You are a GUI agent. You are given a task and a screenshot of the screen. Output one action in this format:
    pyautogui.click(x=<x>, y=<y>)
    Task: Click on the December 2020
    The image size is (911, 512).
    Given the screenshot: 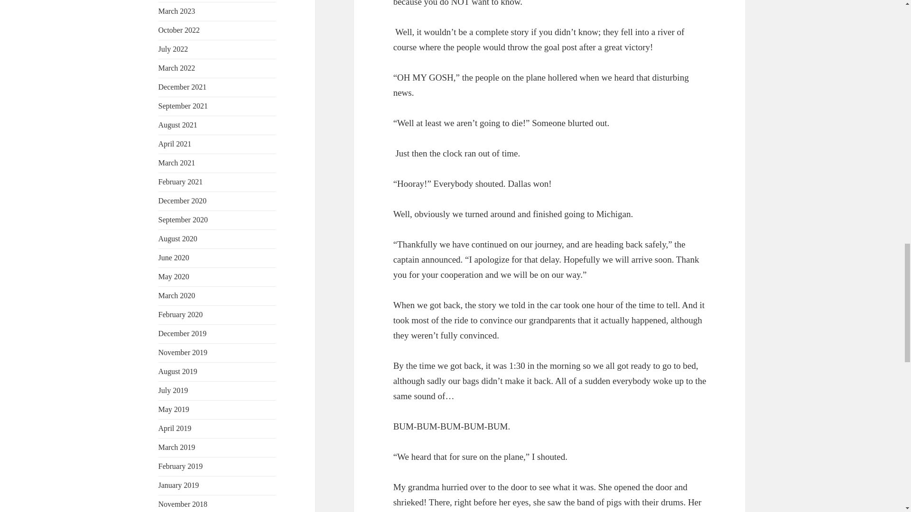 What is the action you would take?
    pyautogui.click(x=182, y=201)
    